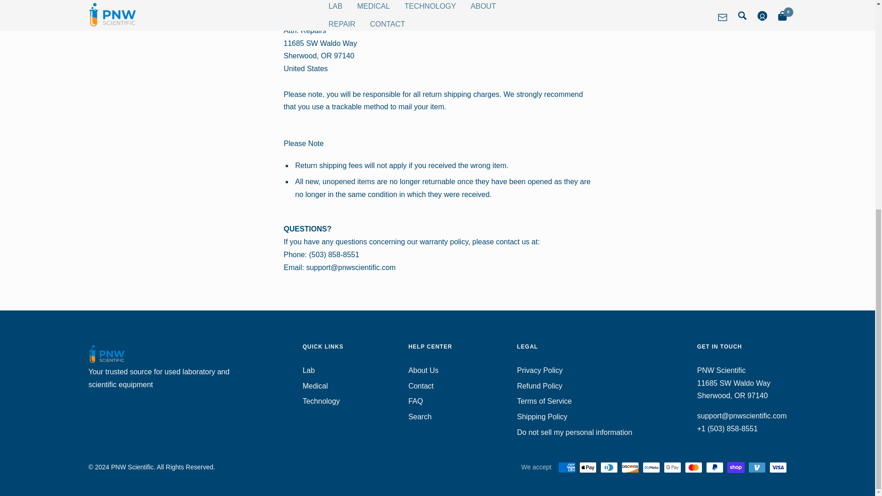 The image size is (882, 496). I want to click on Terms of Service, so click(544, 401).